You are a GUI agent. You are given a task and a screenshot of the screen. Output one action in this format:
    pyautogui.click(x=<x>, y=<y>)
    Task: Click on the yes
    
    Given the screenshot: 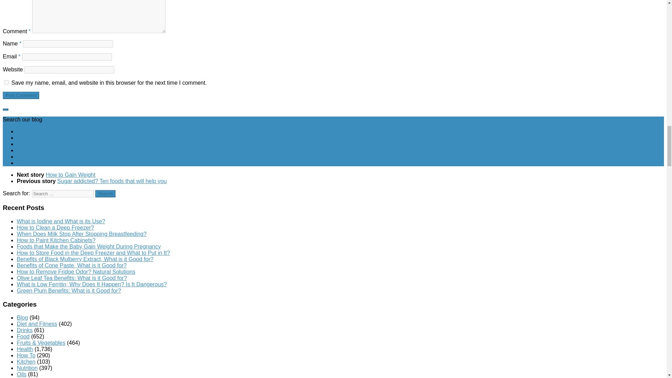 What is the action you would take?
    pyautogui.click(x=6, y=82)
    